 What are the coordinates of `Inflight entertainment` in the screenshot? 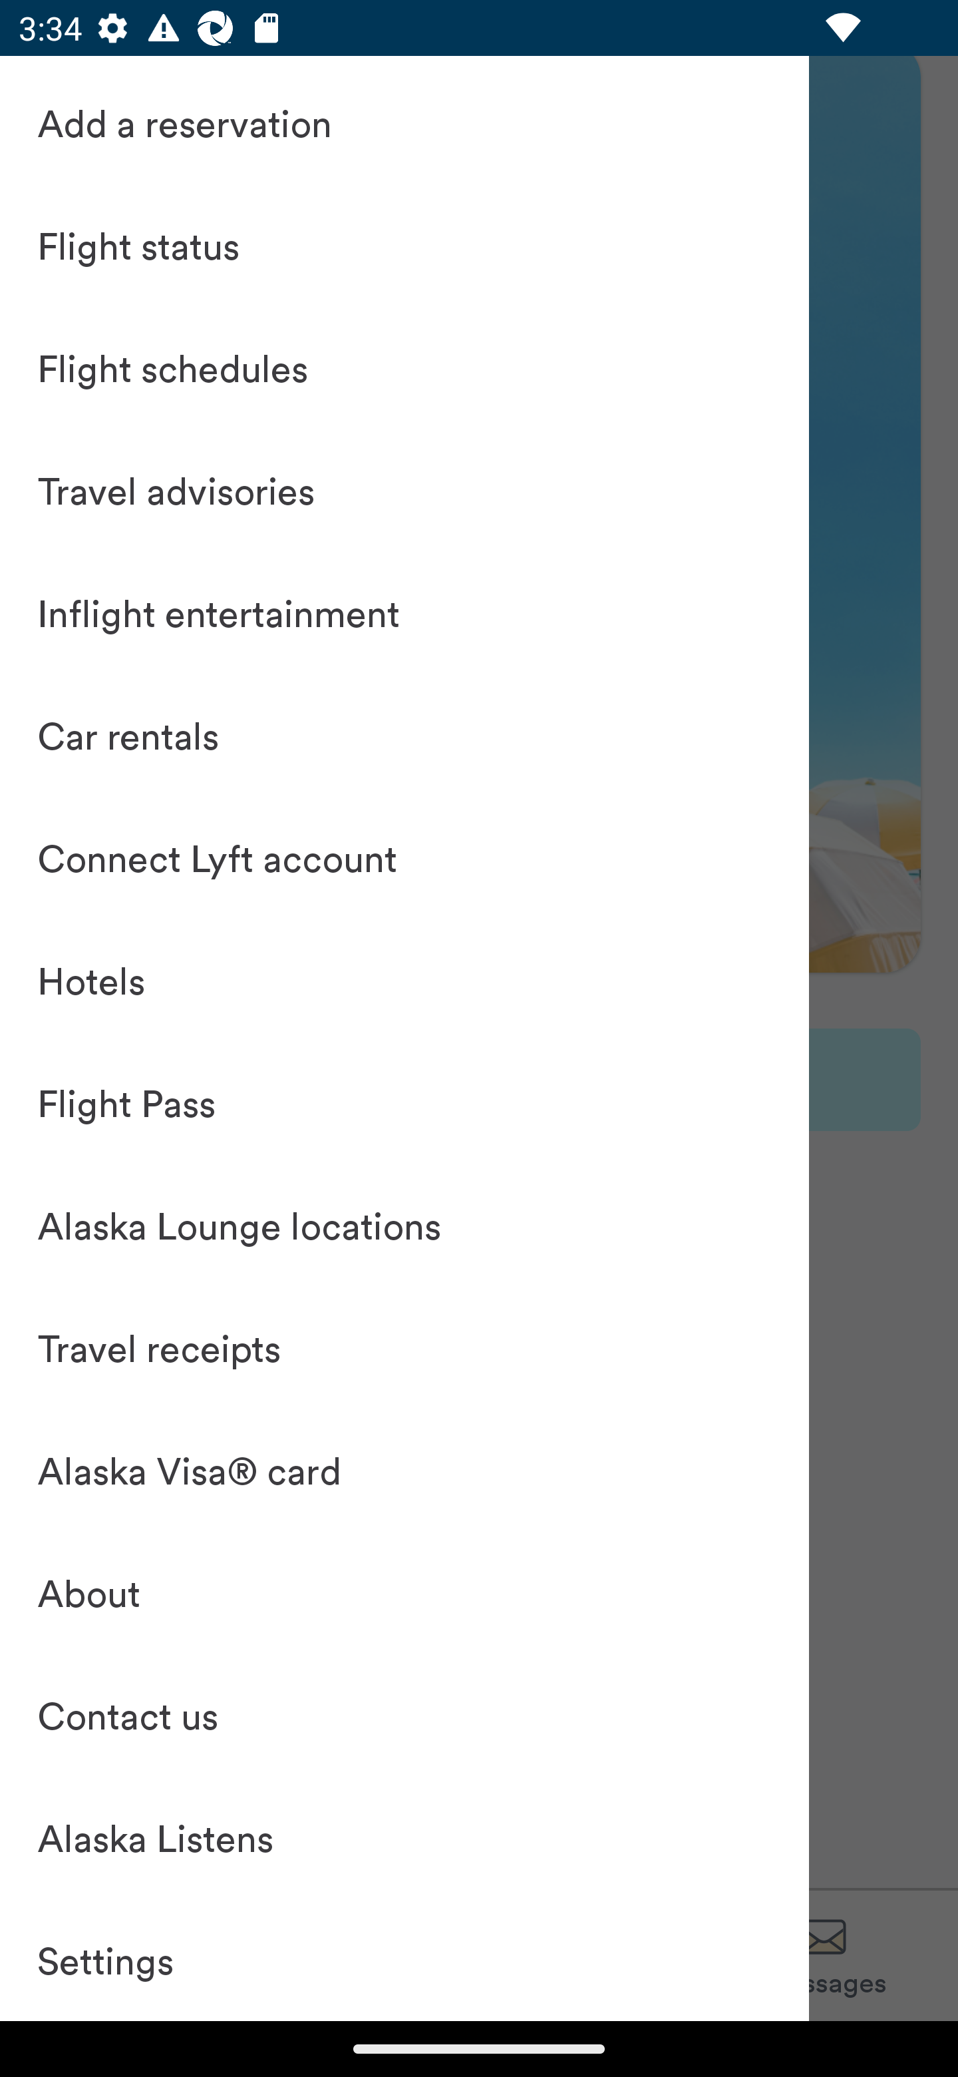 It's located at (404, 611).